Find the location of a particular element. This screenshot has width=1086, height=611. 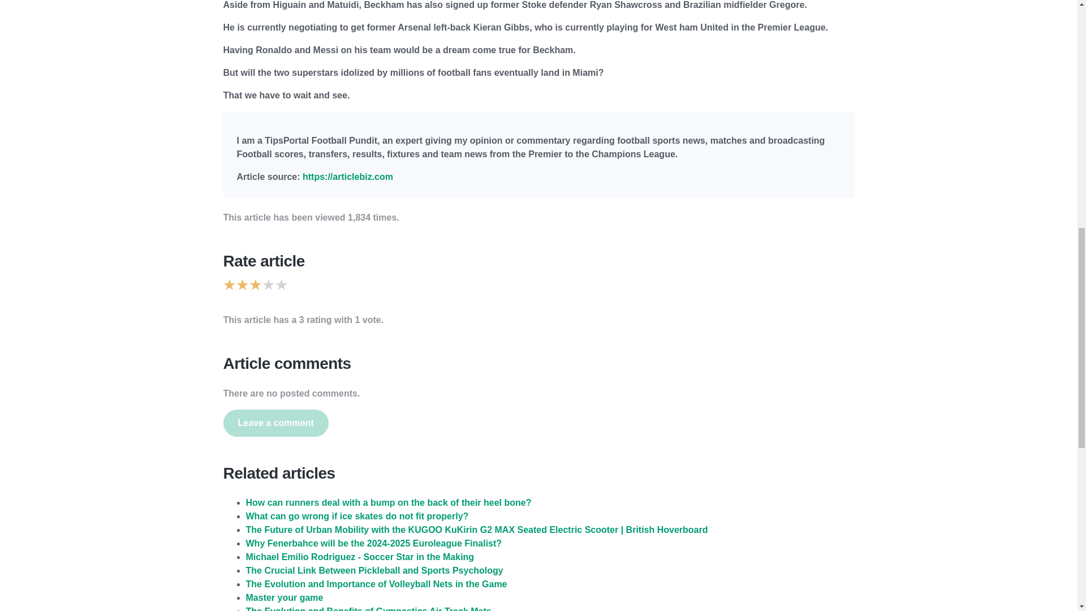

Michael Emilio Rodriguez - Soccer Star in the Making is located at coordinates (359, 557).